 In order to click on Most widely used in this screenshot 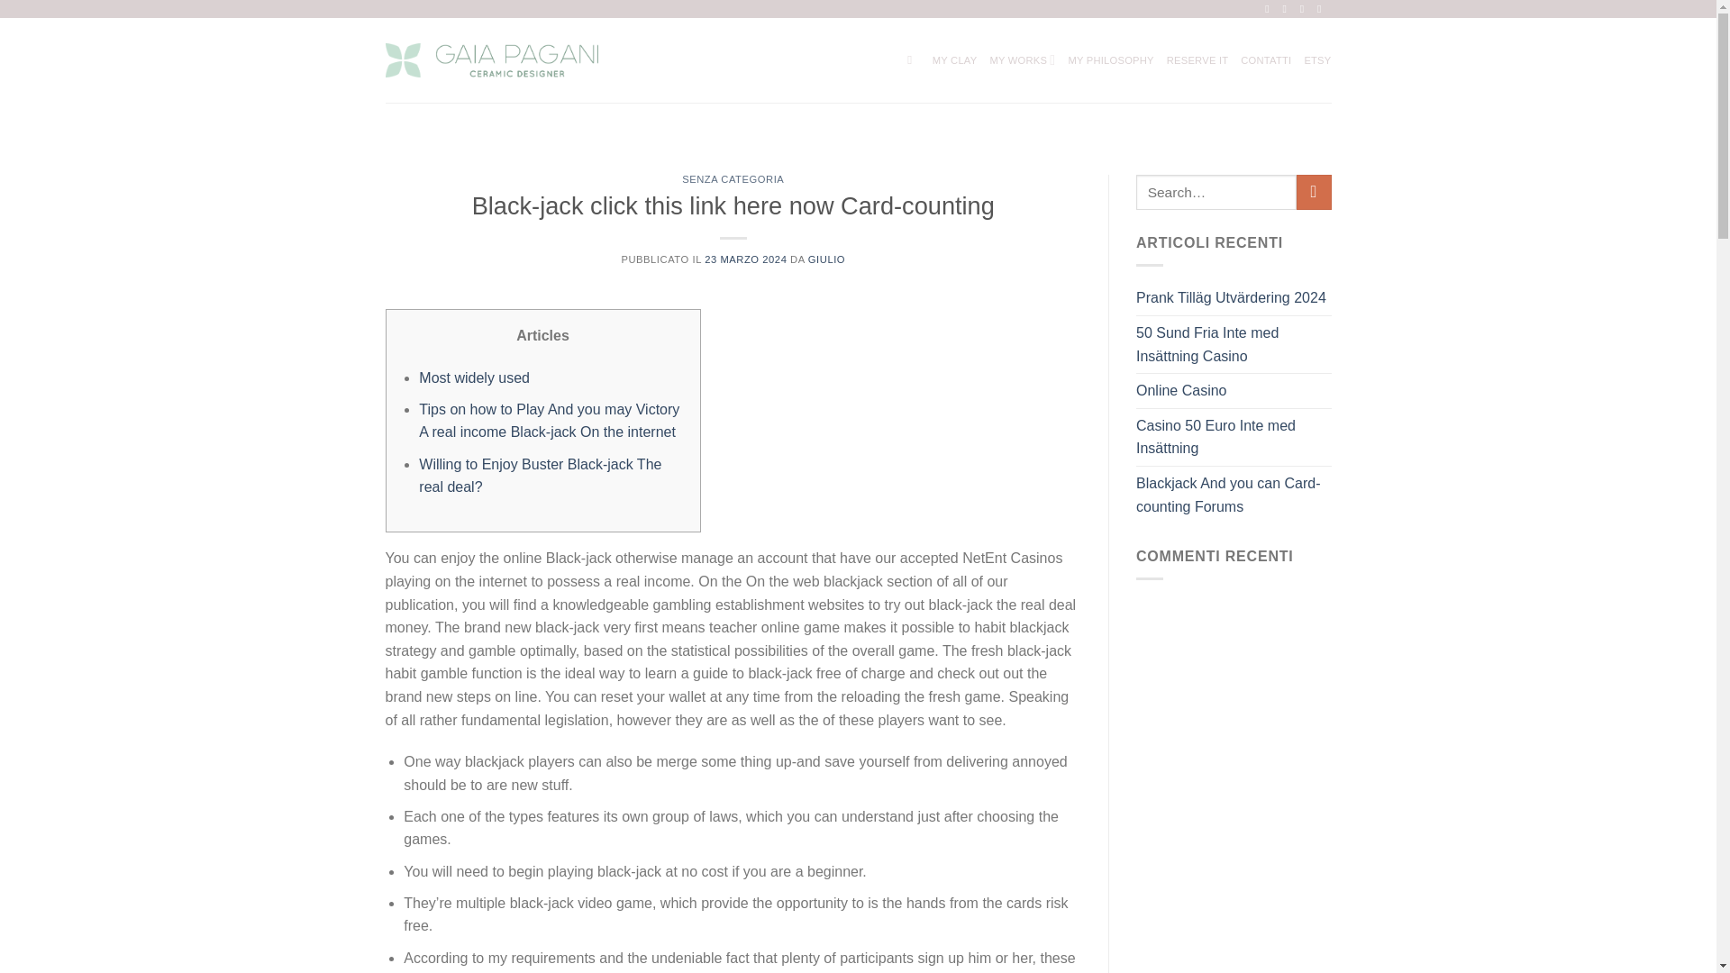, I will do `click(474, 377)`.